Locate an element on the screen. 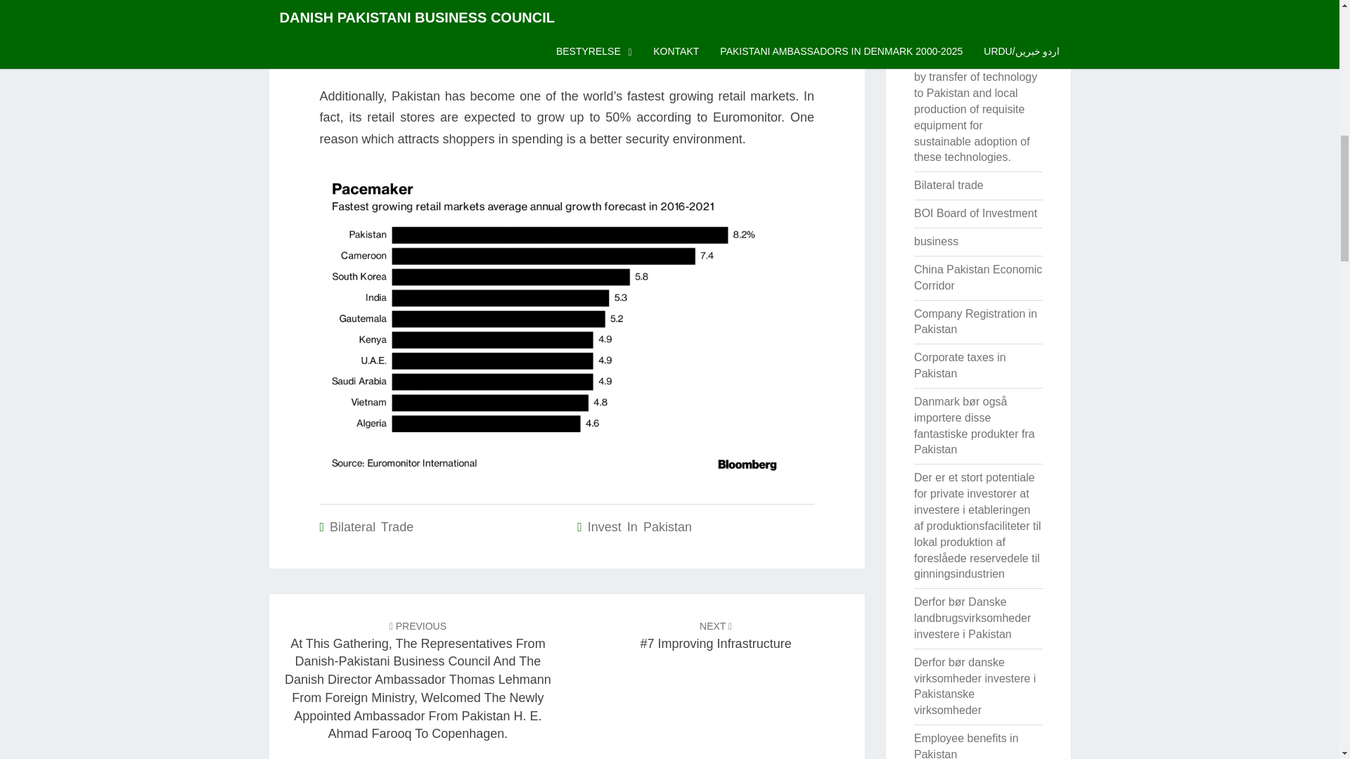 This screenshot has width=1350, height=759. Corporate taxes in Pakistan is located at coordinates (959, 365).